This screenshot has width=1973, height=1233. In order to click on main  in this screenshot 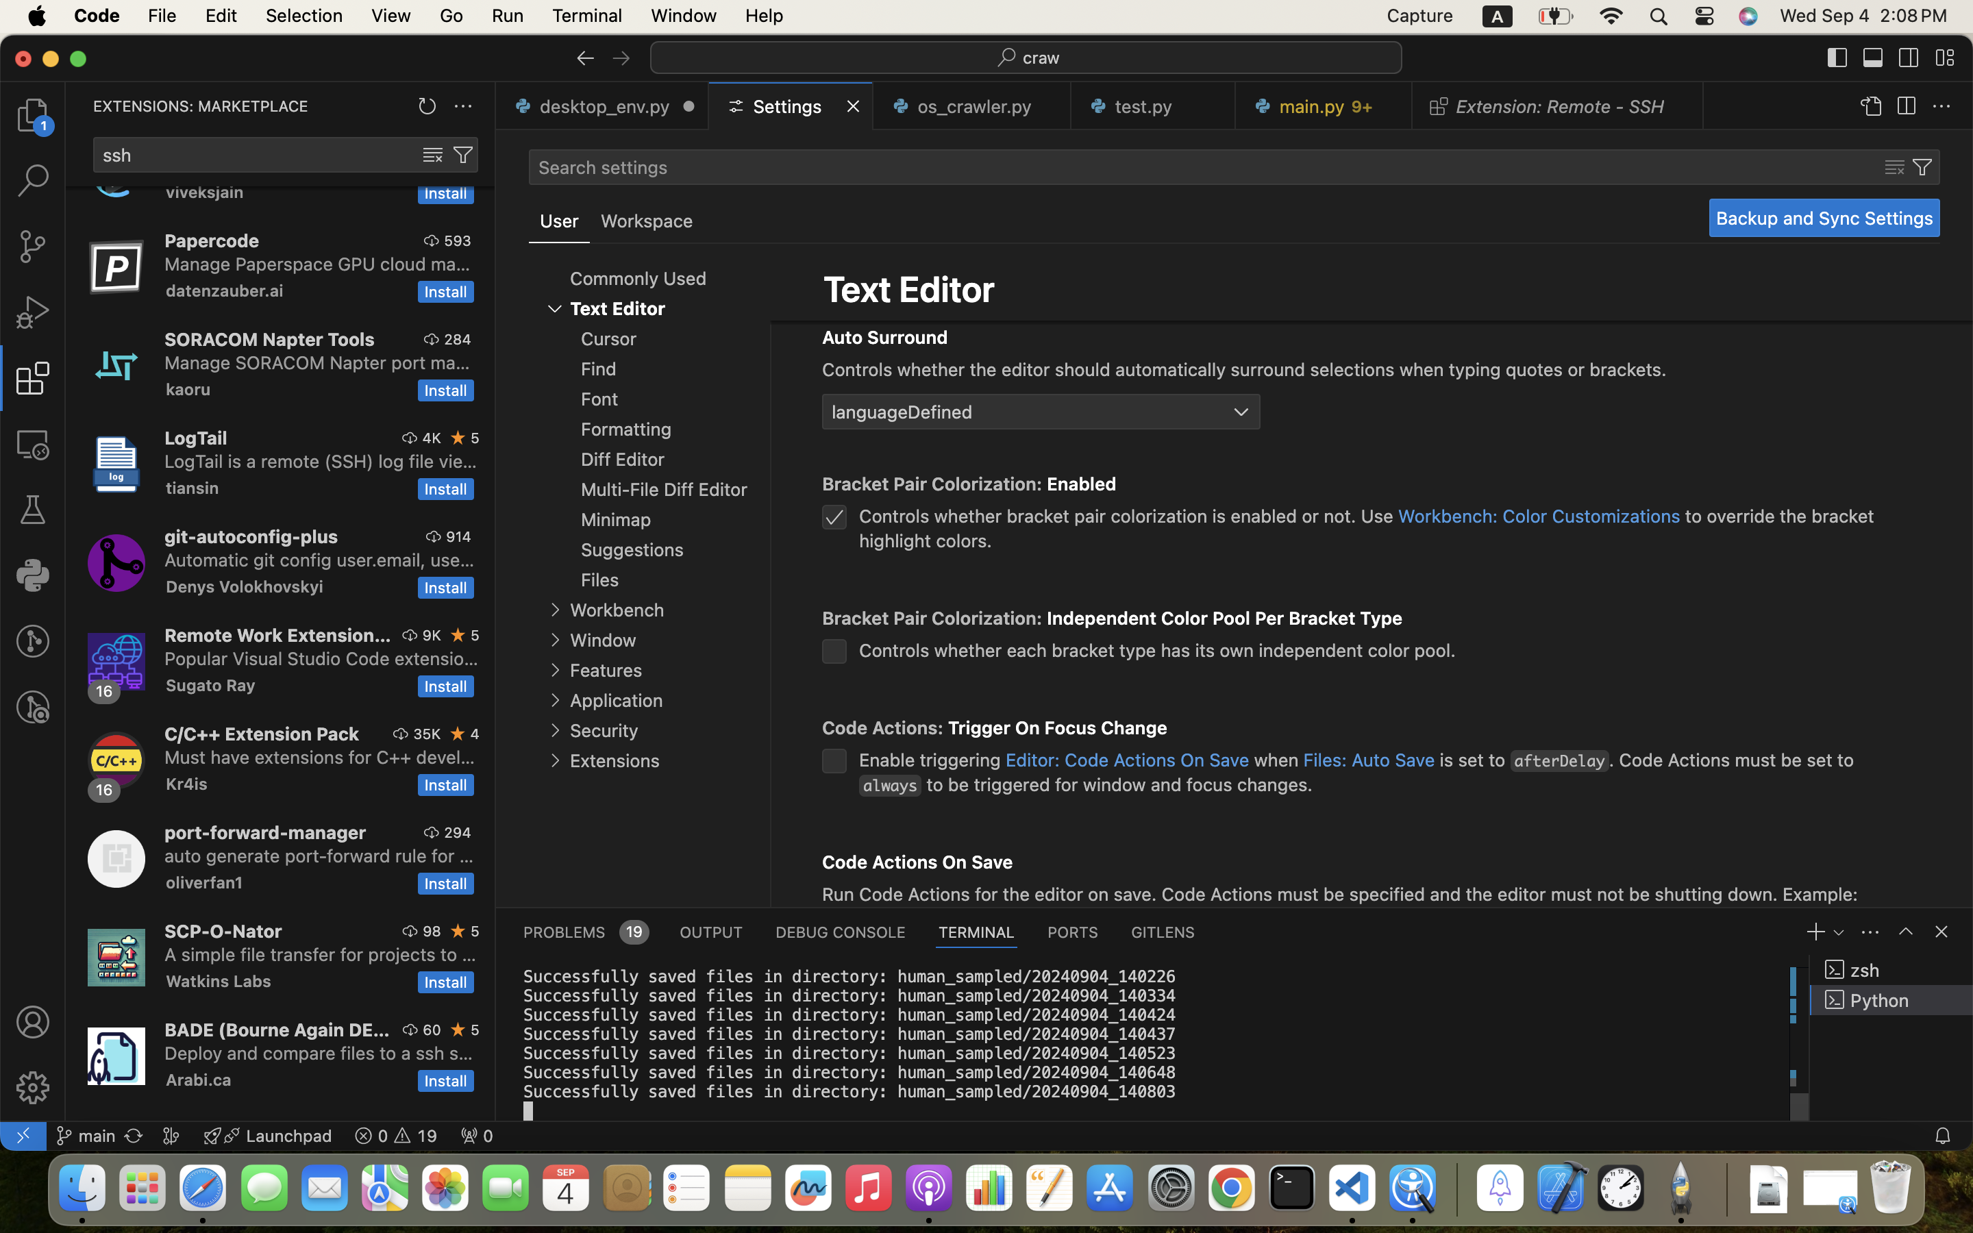, I will do `click(86, 1136)`.